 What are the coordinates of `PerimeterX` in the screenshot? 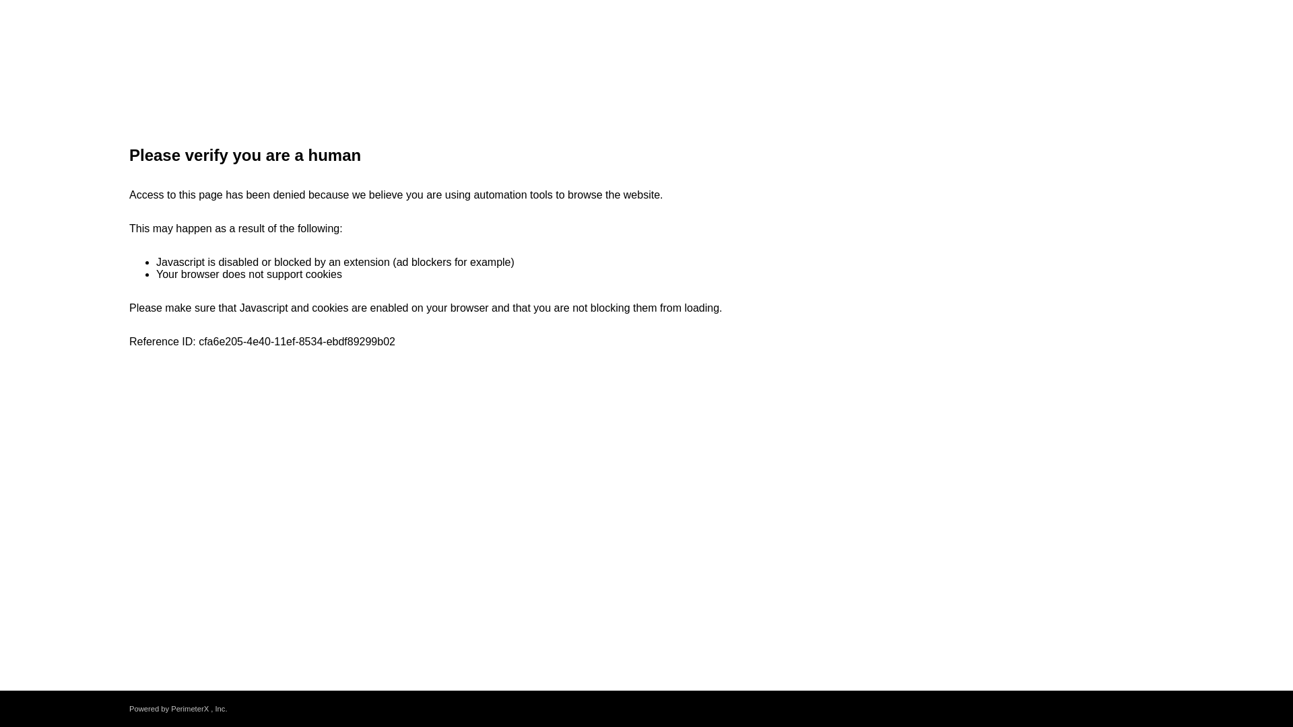 It's located at (189, 708).